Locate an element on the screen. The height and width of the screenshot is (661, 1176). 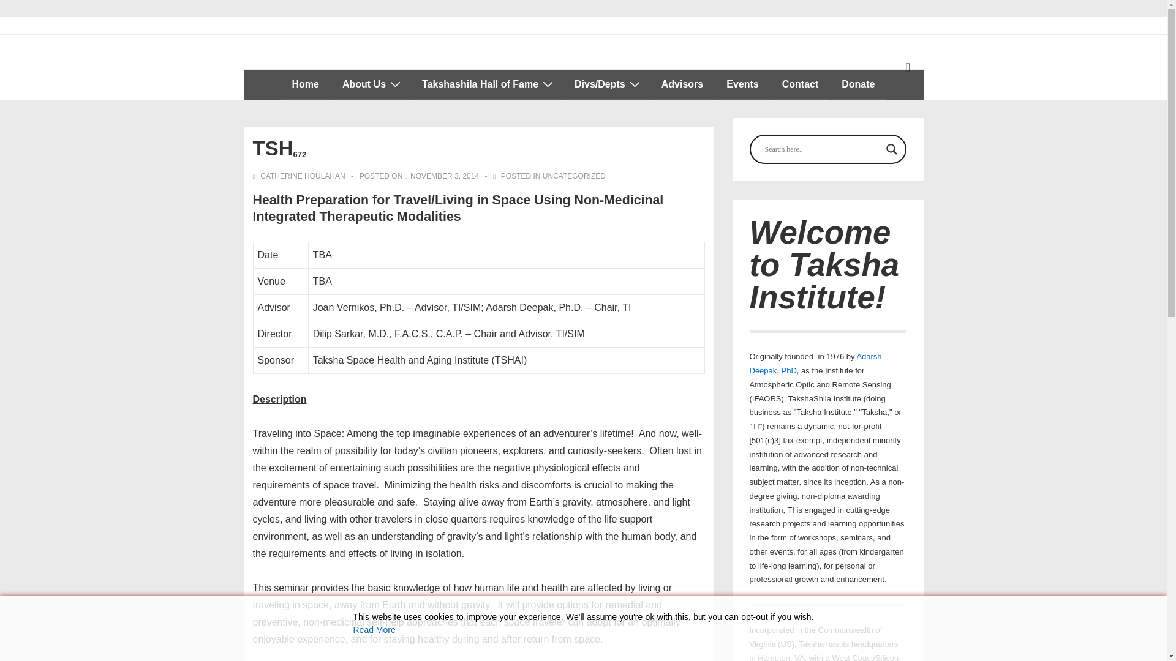
Events is located at coordinates (742, 84).